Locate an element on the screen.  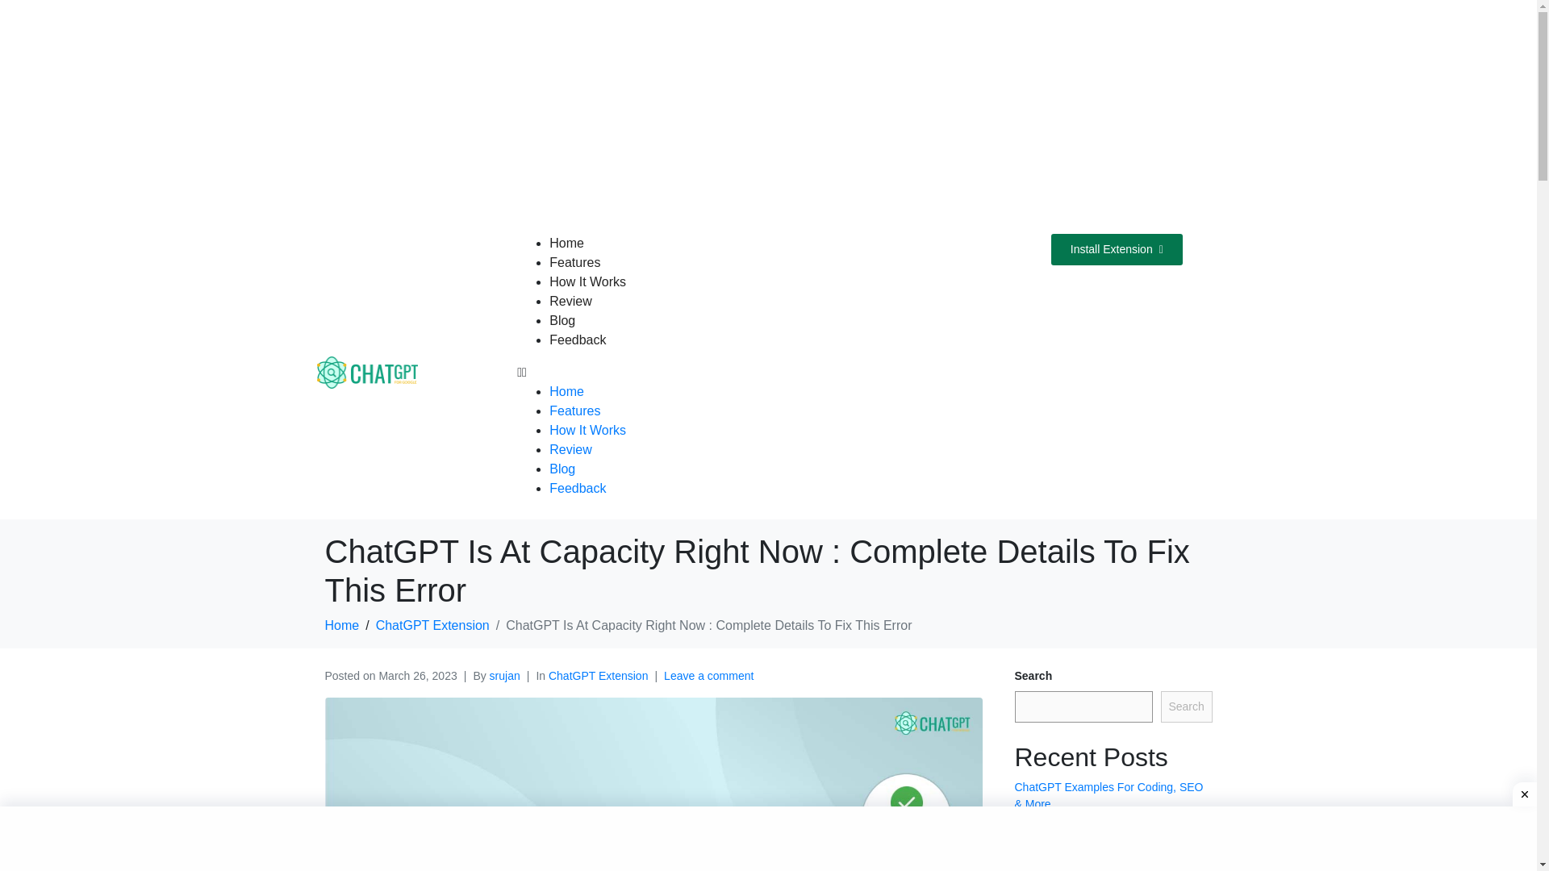
Leave a comment is located at coordinates (708, 676).